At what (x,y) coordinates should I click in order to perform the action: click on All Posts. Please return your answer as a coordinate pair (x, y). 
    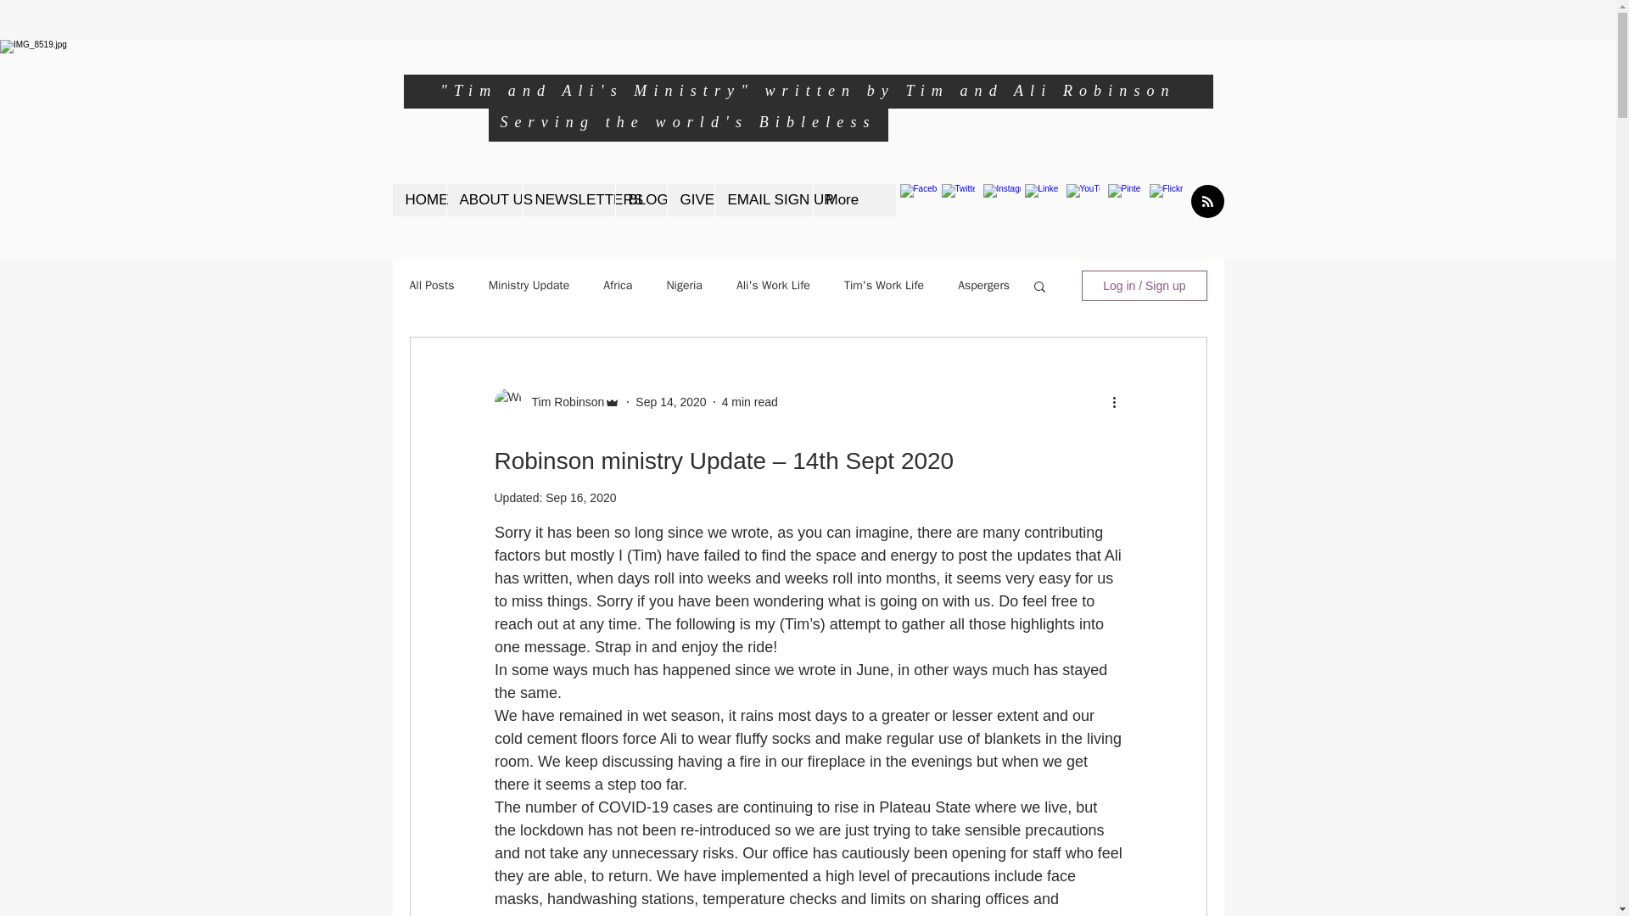
    Looking at the image, I should click on (431, 285).